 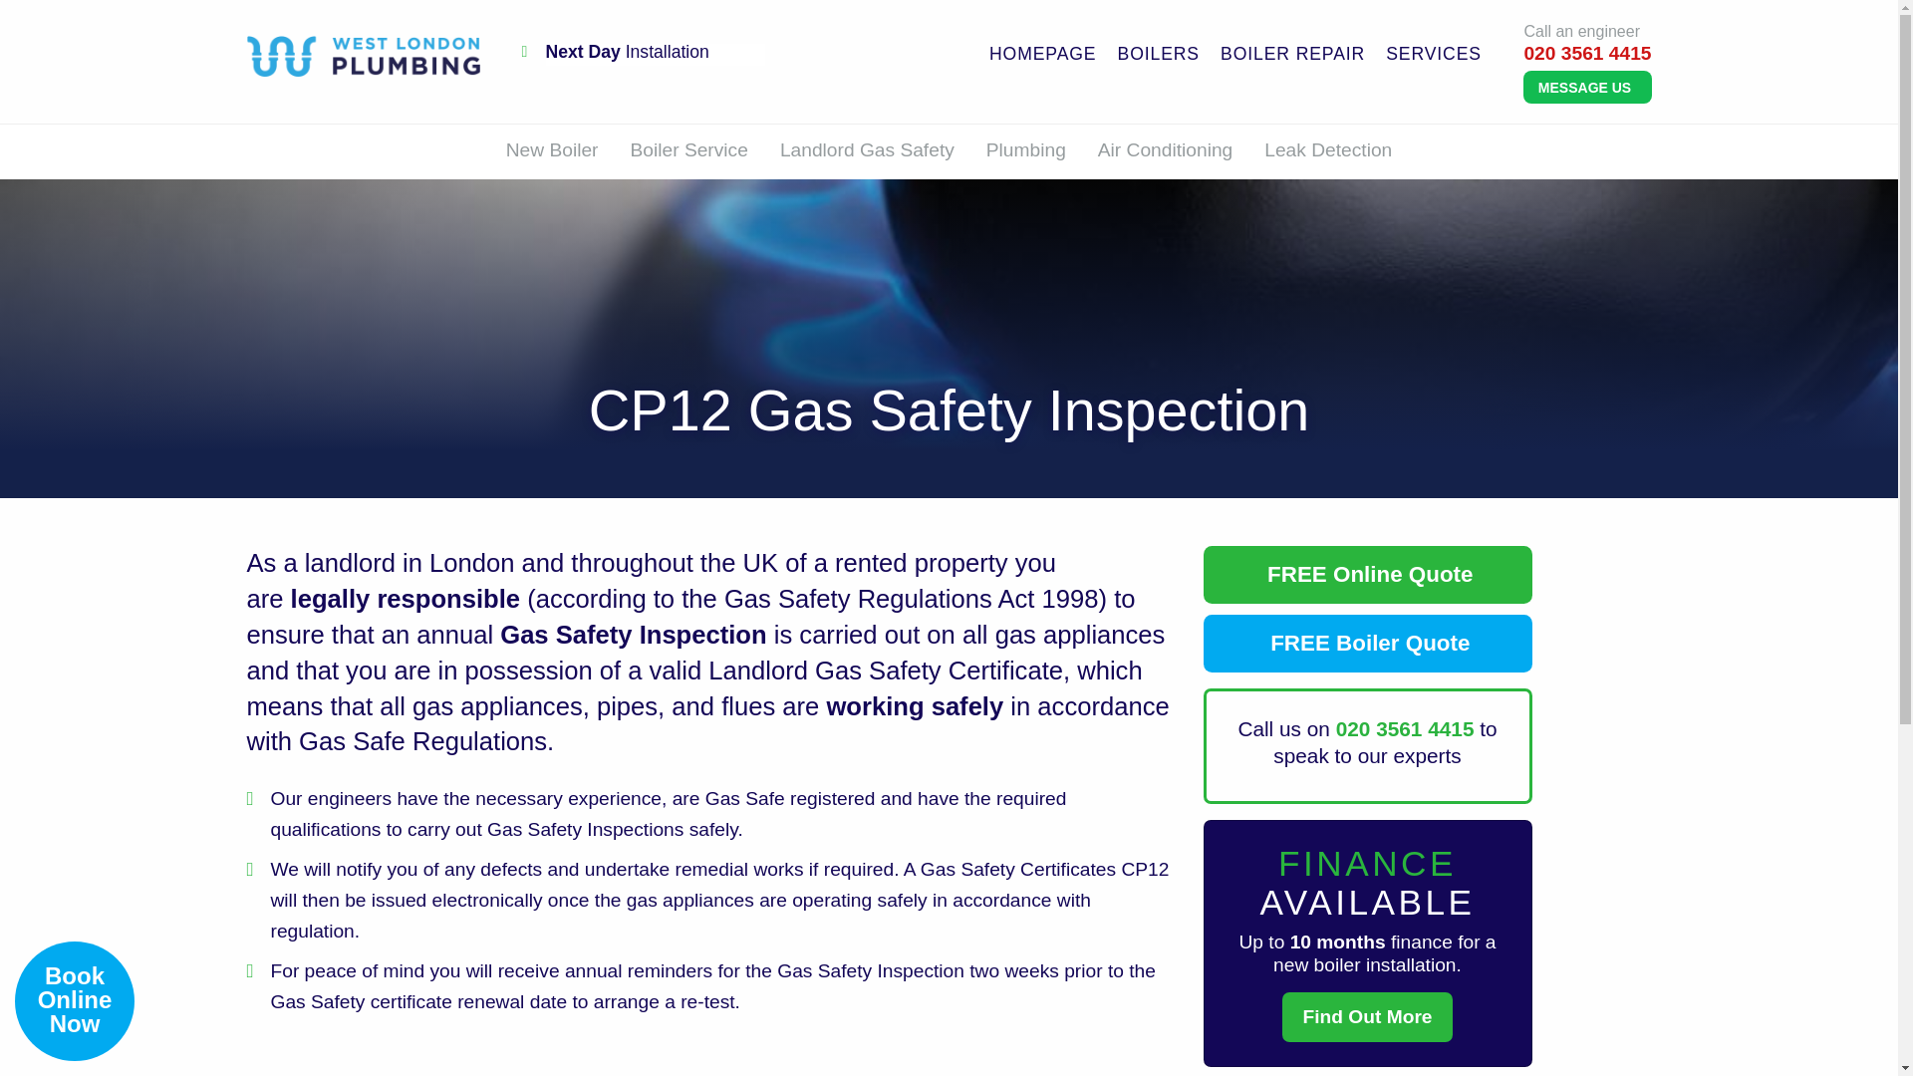 What do you see at coordinates (1586, 53) in the screenshot?
I see `020 3561 4415` at bounding box center [1586, 53].